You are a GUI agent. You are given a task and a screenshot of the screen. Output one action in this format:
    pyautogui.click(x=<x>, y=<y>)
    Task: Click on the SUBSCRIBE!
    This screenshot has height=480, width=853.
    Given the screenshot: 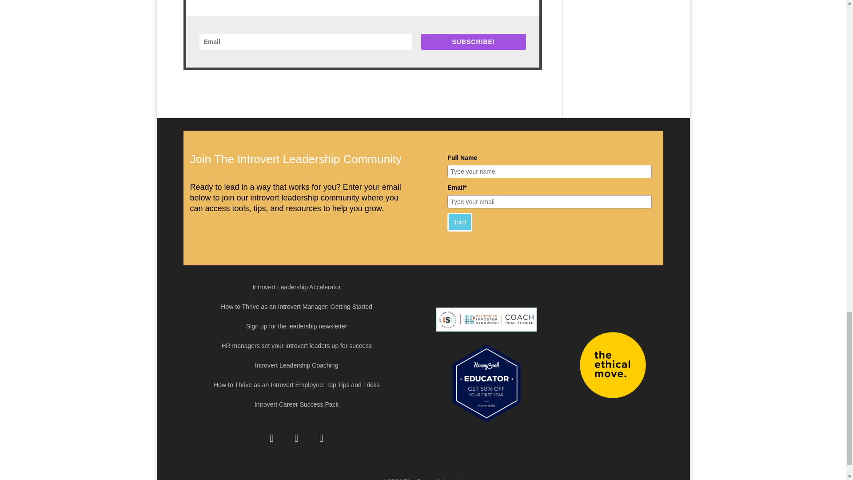 What is the action you would take?
    pyautogui.click(x=473, y=42)
    